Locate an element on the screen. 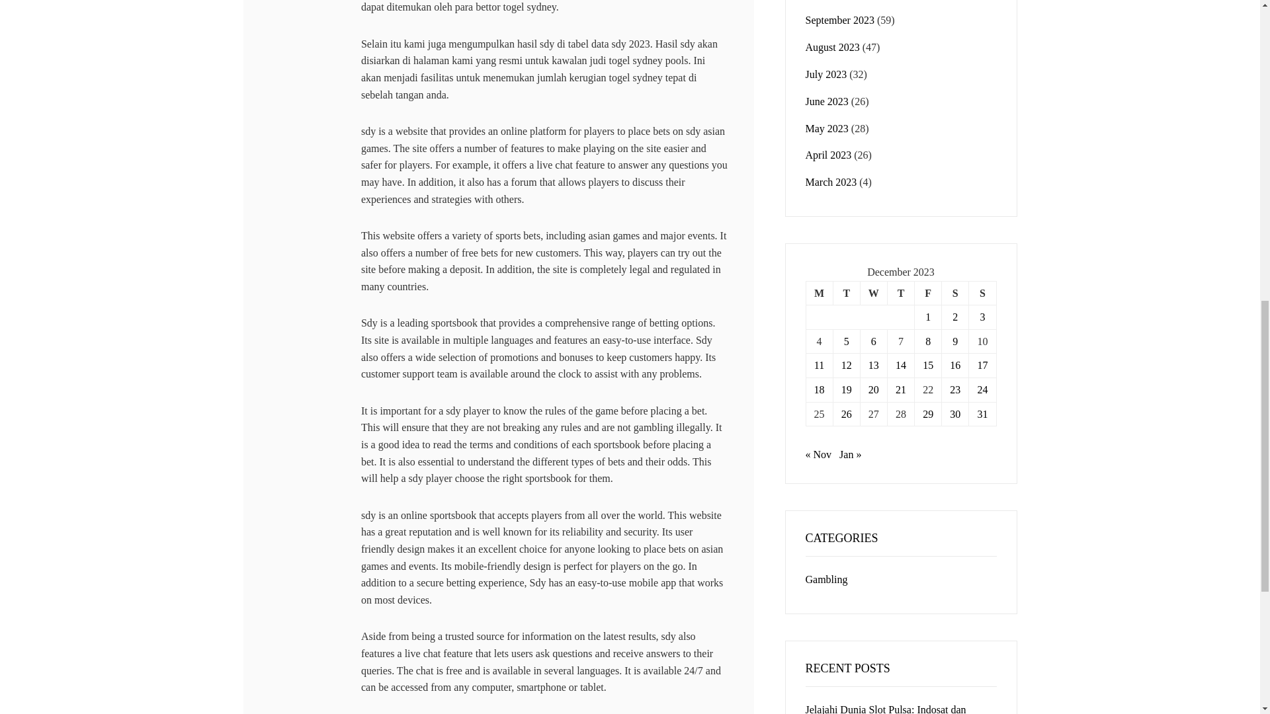 Image resolution: width=1270 pixels, height=714 pixels. Friday is located at coordinates (928, 294).